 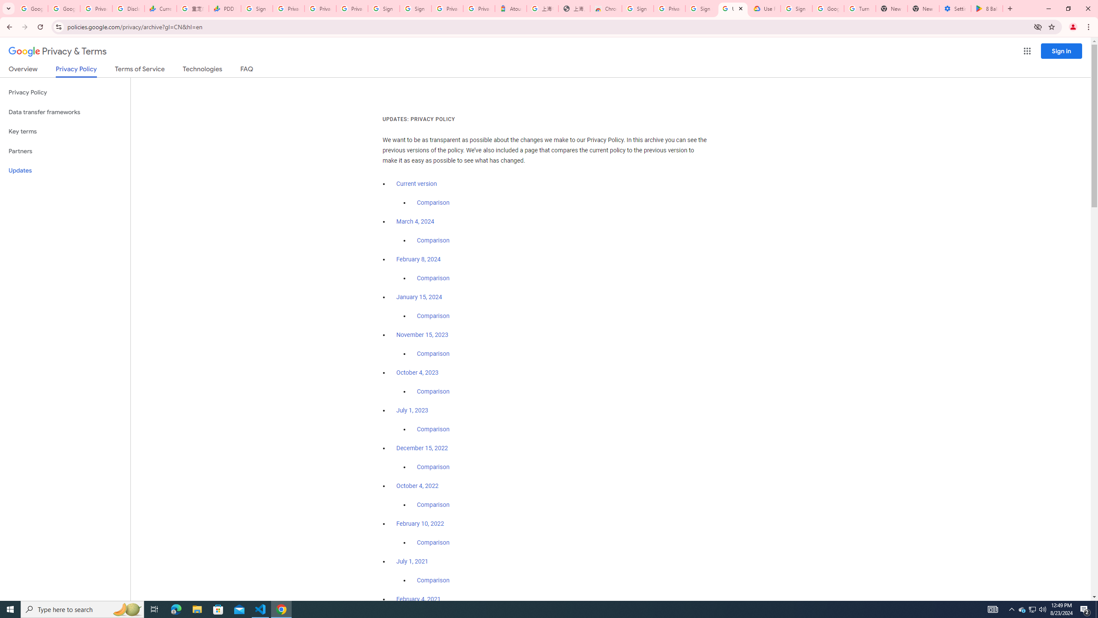 What do you see at coordinates (412, 561) in the screenshot?
I see `July 1, 2021` at bounding box center [412, 561].